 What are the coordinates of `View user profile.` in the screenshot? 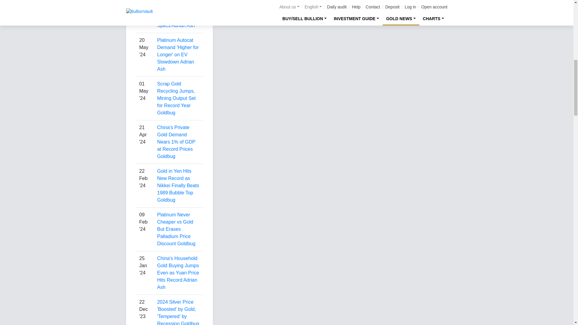 It's located at (166, 200).